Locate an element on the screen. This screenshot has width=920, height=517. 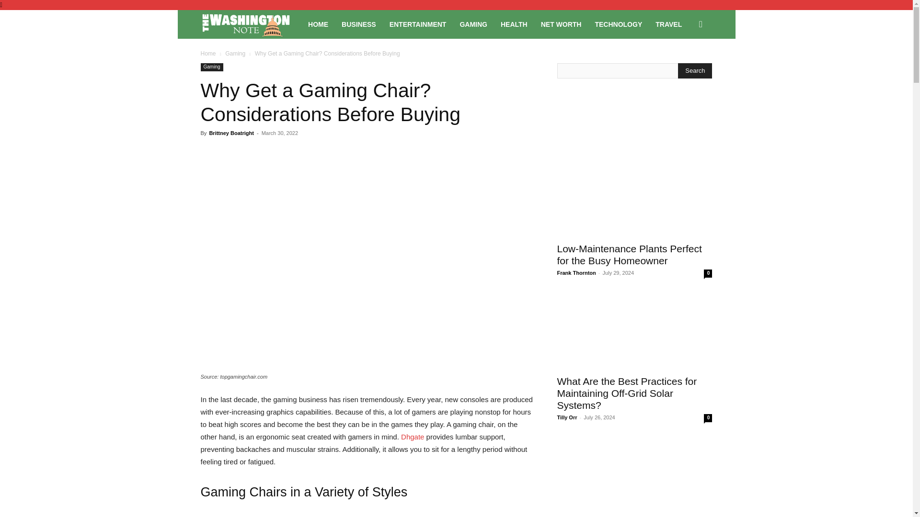
TRAVEL is located at coordinates (668, 24).